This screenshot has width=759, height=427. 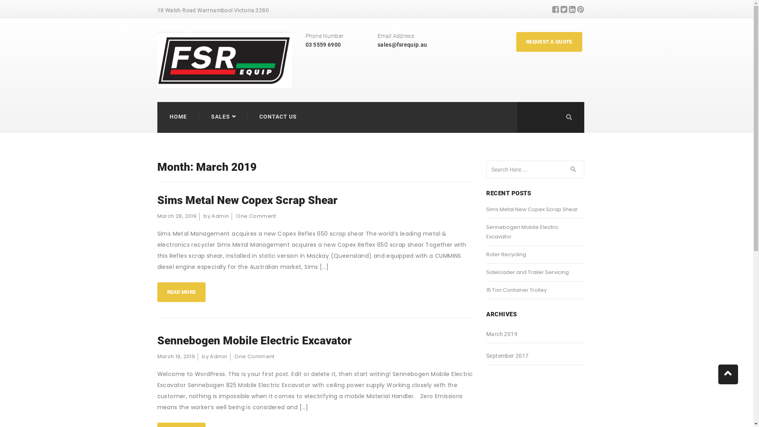 What do you see at coordinates (256, 216) in the screenshot?
I see `One Comment` at bounding box center [256, 216].